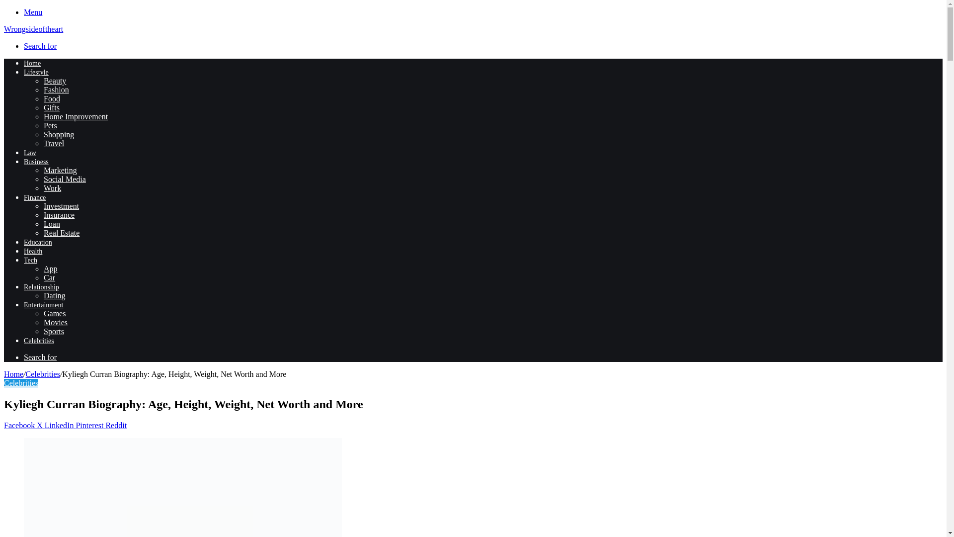  Describe the element at coordinates (40, 46) in the screenshot. I see `Search for` at that location.